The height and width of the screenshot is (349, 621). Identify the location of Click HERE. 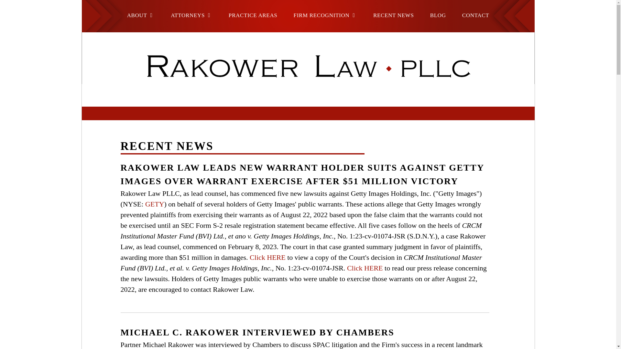
(365, 268).